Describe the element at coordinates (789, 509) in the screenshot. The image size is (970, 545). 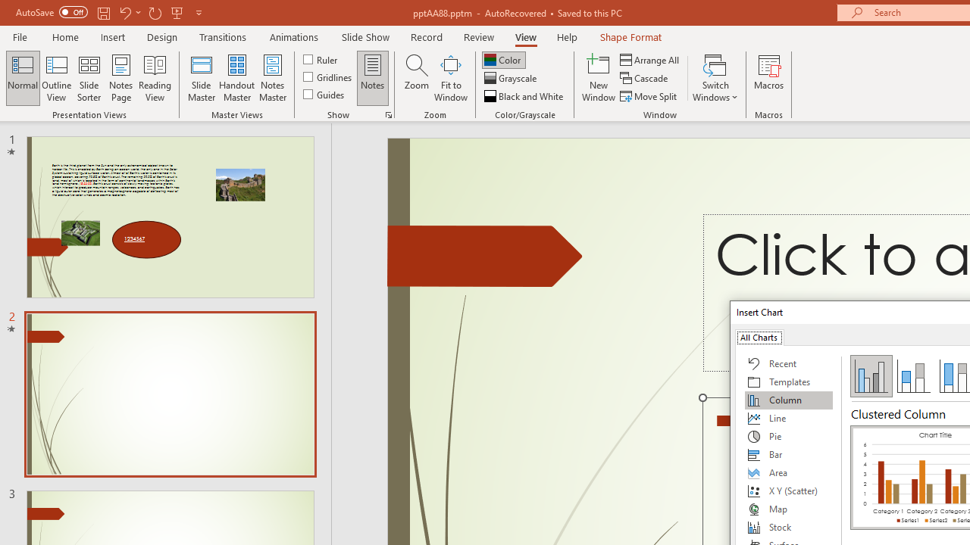
I see `Map` at that location.